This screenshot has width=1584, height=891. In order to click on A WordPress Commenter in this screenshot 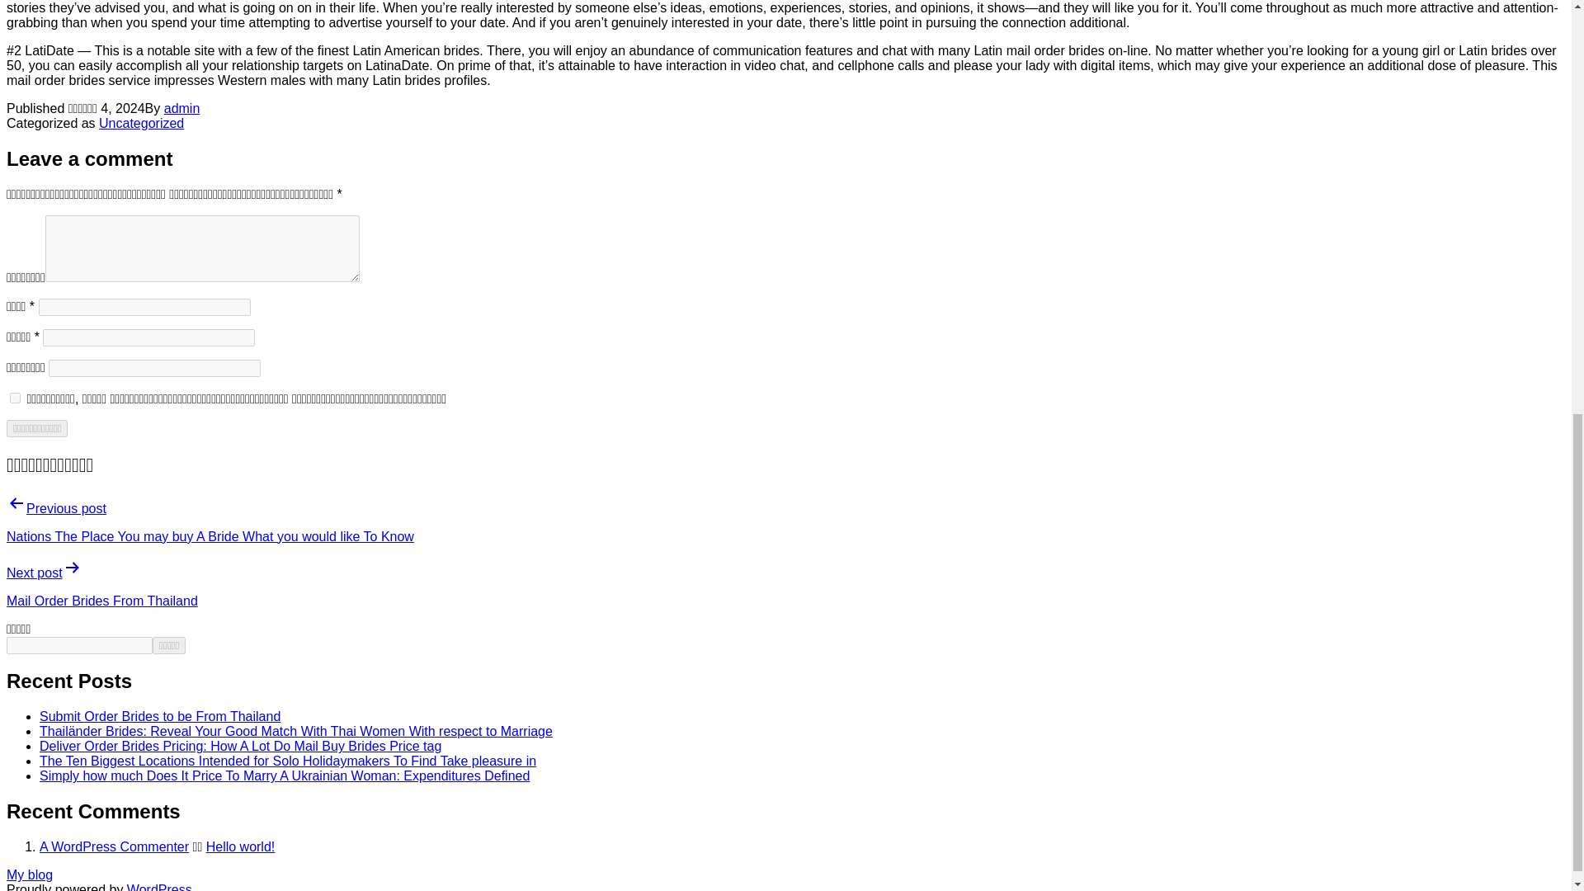, I will do `click(114, 846)`.